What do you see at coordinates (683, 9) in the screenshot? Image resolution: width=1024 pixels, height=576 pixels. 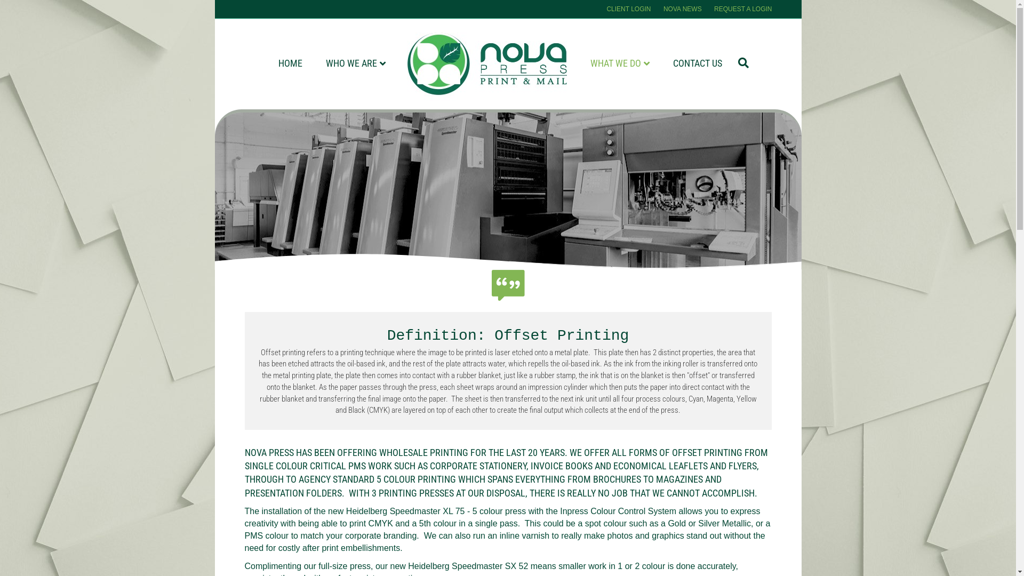 I see `NOVA NEWS` at bounding box center [683, 9].